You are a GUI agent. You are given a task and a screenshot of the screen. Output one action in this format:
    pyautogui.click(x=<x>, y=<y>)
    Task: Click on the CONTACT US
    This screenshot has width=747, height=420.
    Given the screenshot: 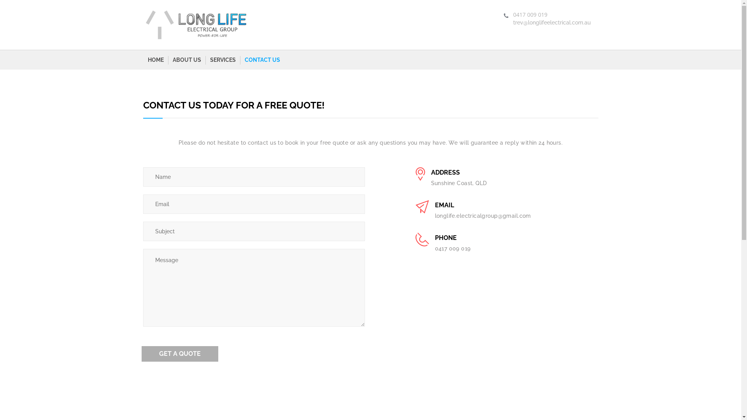 What is the action you would take?
    pyautogui.click(x=262, y=60)
    